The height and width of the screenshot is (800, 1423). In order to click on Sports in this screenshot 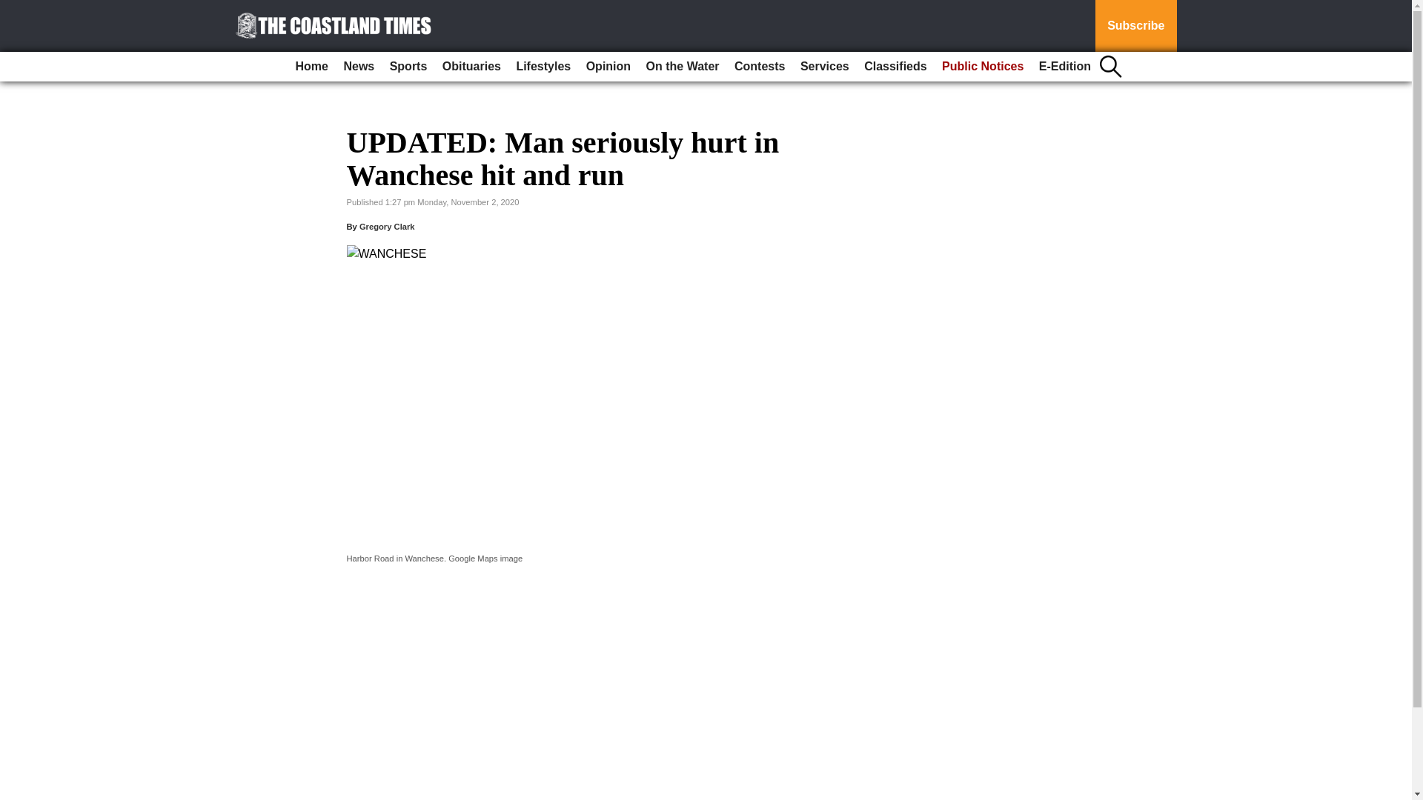, I will do `click(409, 67)`.